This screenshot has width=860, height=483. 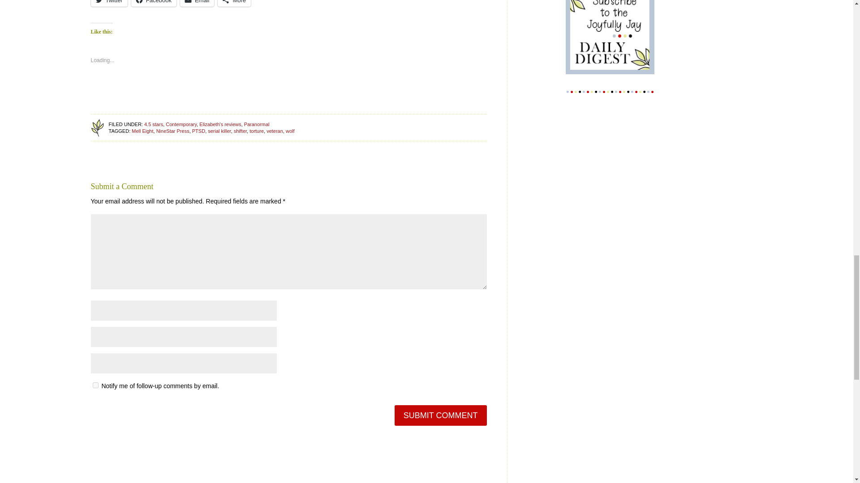 I want to click on Click to share on Twitter, so click(x=108, y=4).